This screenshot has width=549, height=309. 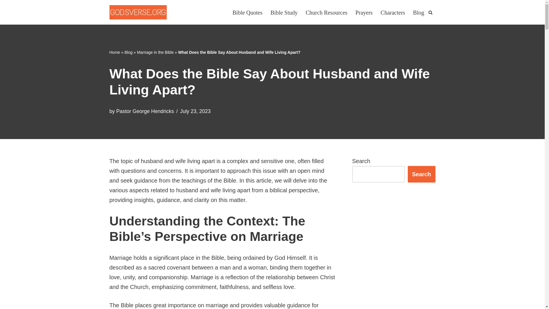 What do you see at coordinates (155, 52) in the screenshot?
I see `Marriage in the Bible` at bounding box center [155, 52].